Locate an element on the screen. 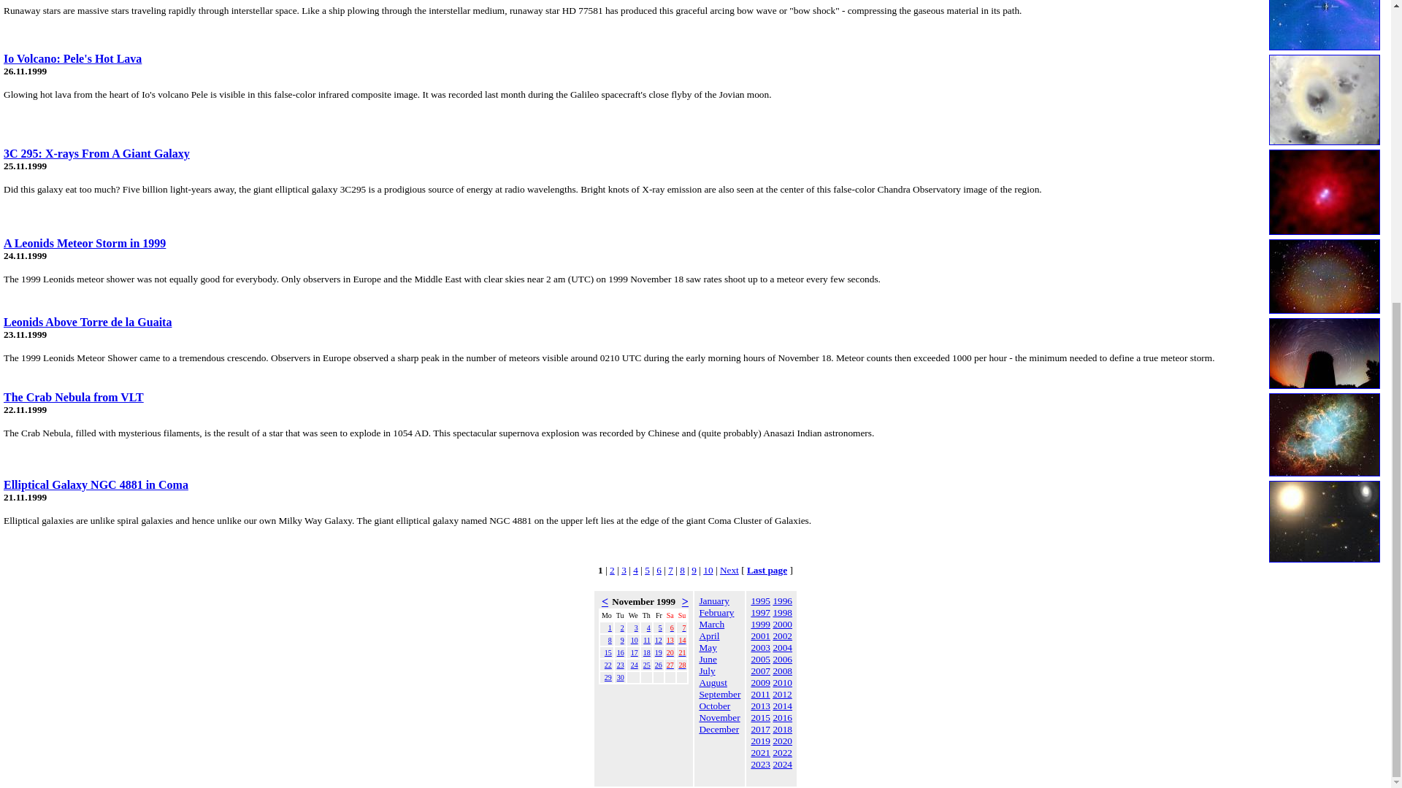  Leonids Above Torre de la Guaita is located at coordinates (88, 322).